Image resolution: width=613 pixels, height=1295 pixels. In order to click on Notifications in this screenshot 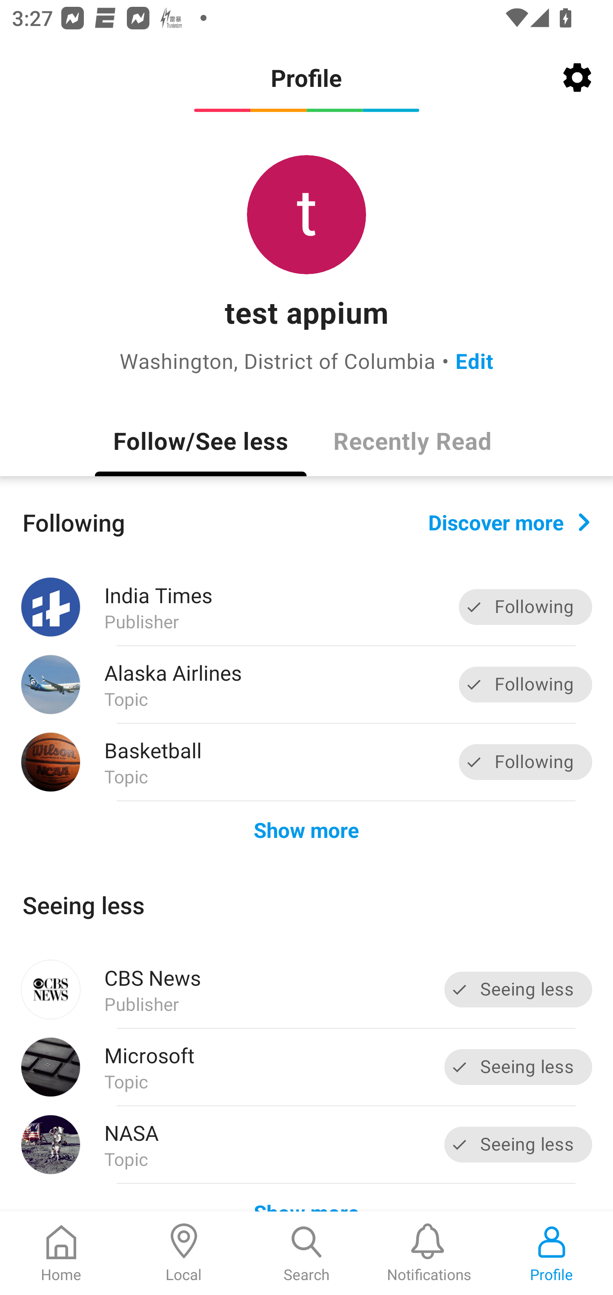, I will do `click(429, 1253)`.